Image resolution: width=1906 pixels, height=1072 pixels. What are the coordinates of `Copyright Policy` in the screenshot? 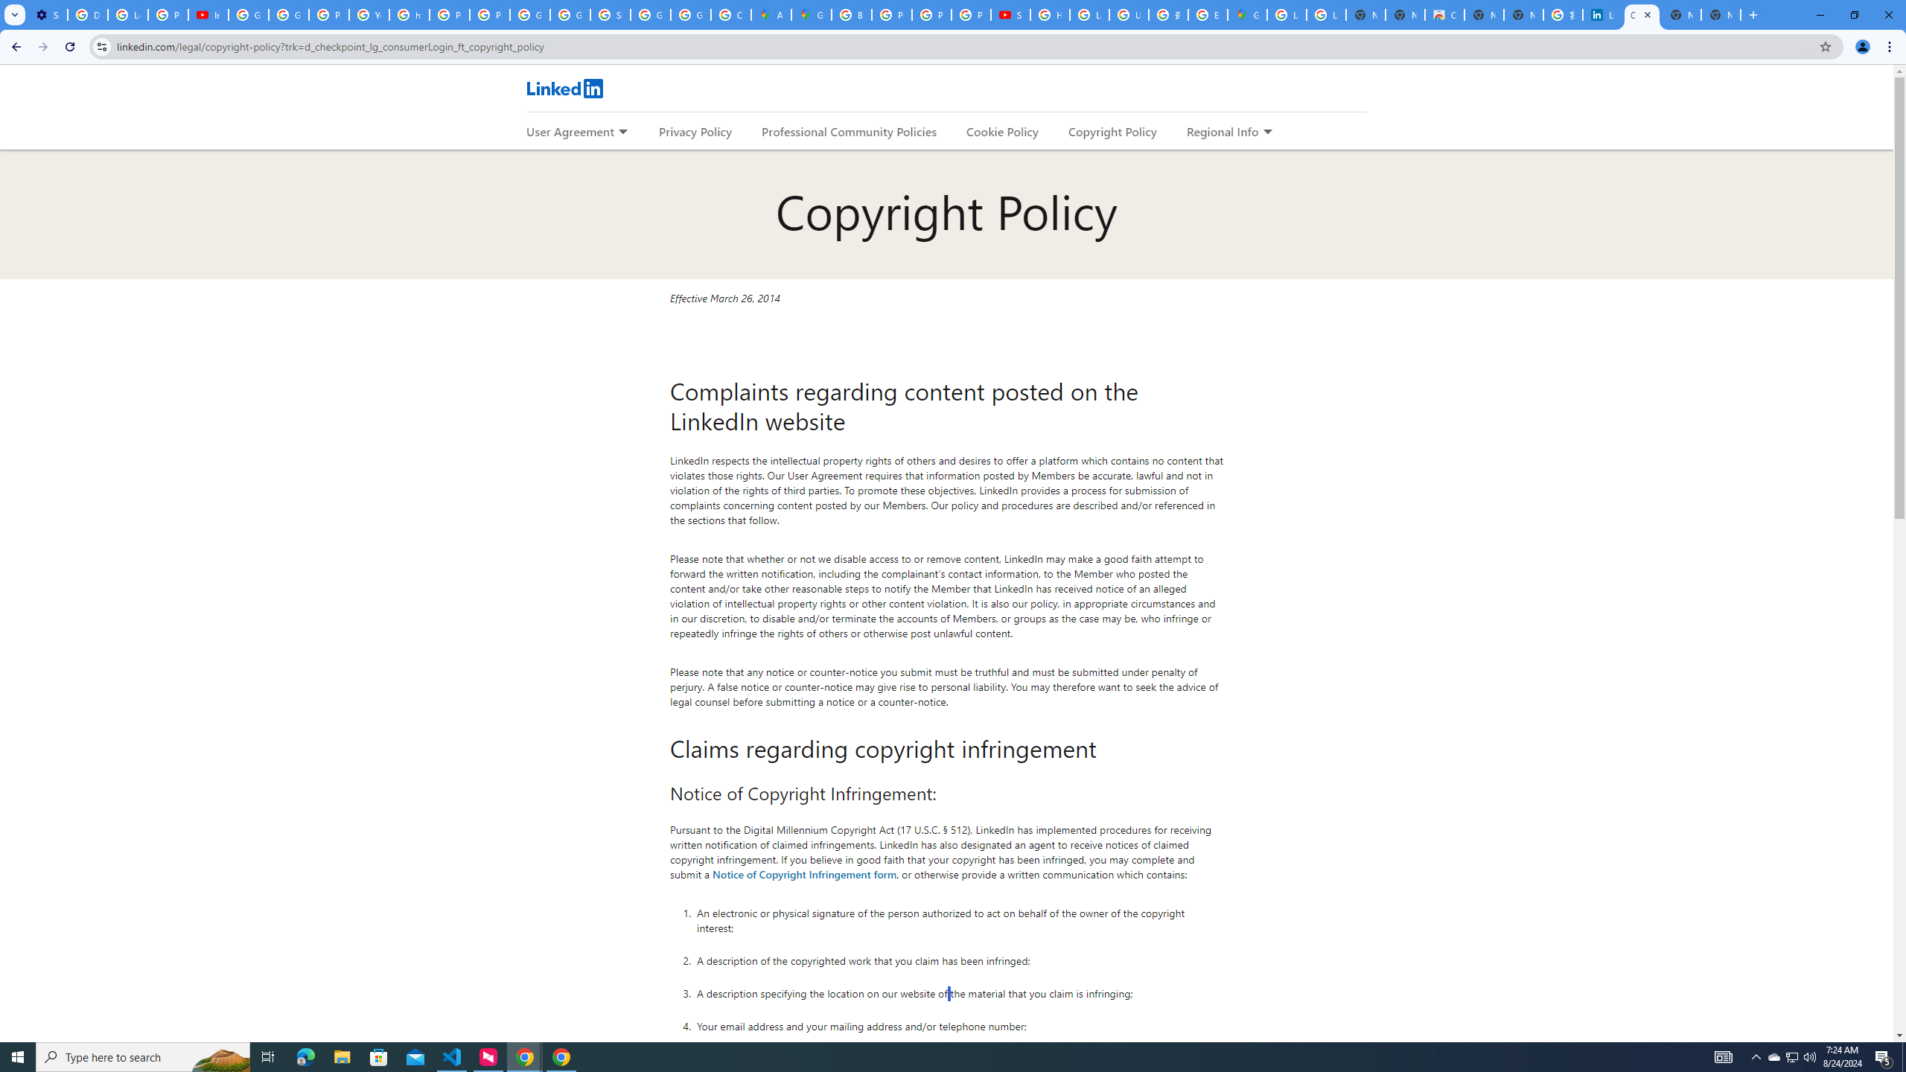 It's located at (1642, 15).